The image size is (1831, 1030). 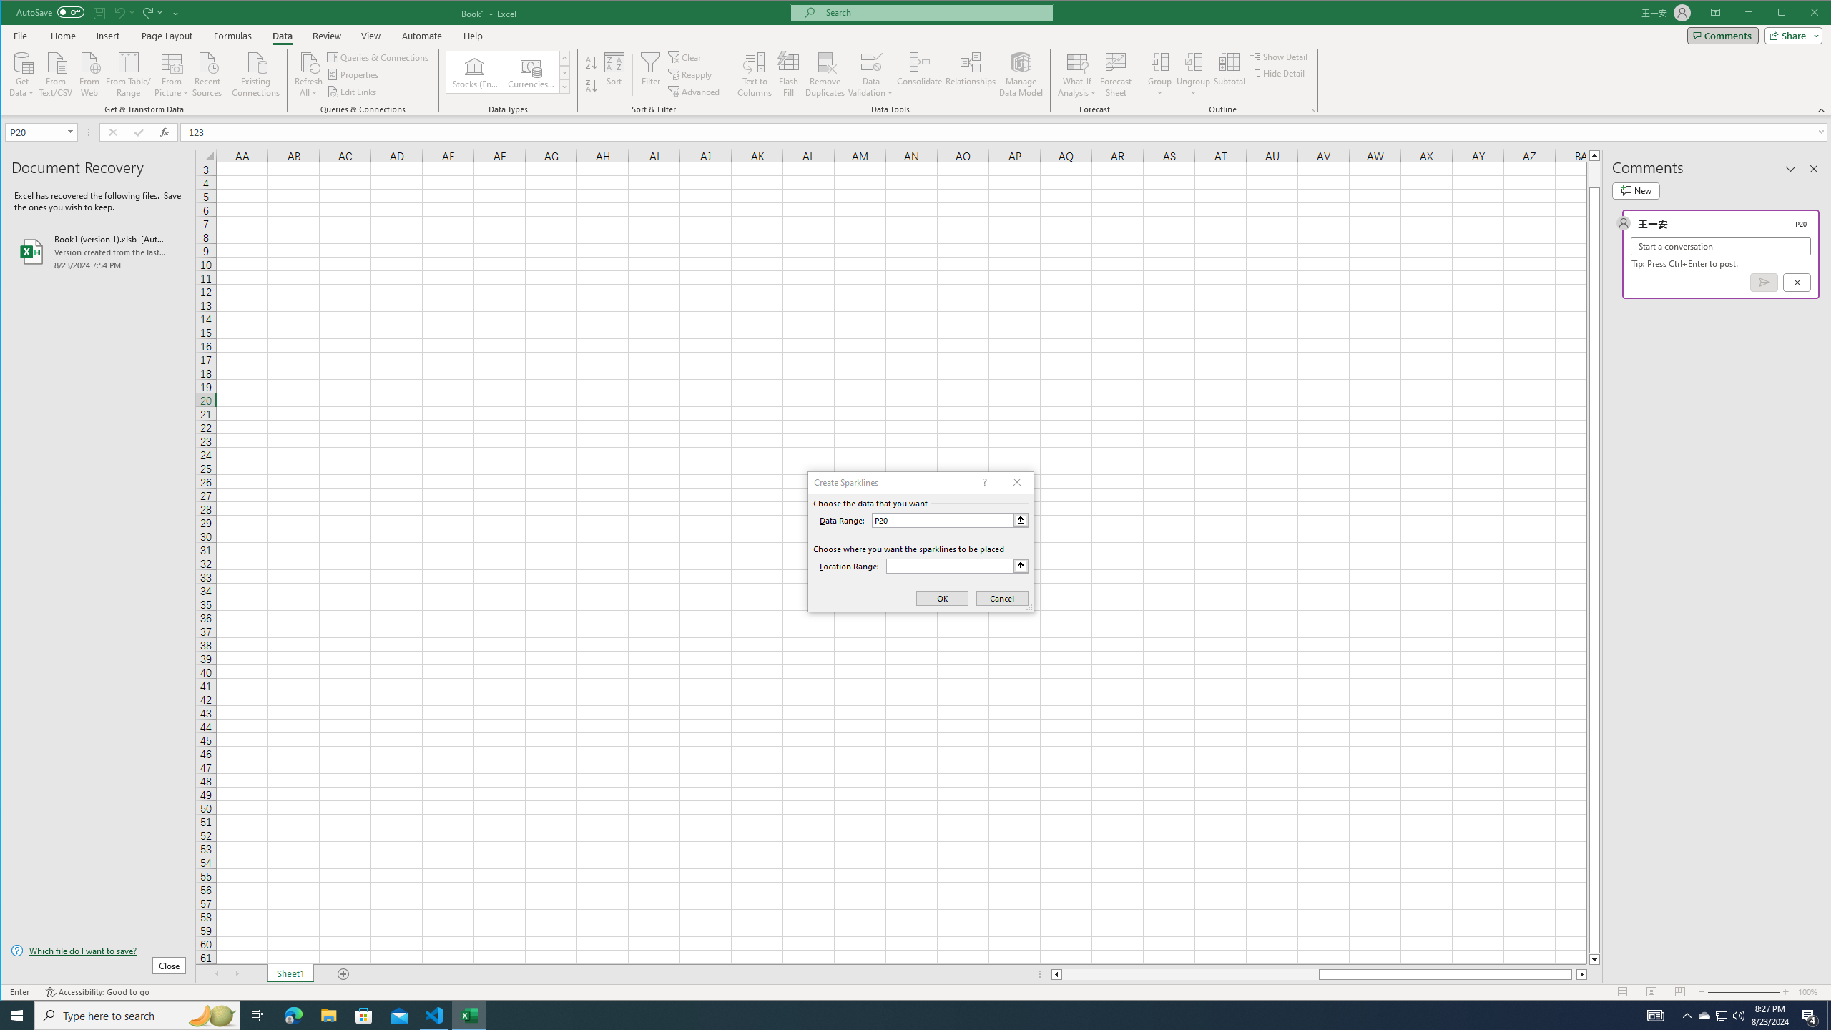 I want to click on Filter, so click(x=651, y=74).